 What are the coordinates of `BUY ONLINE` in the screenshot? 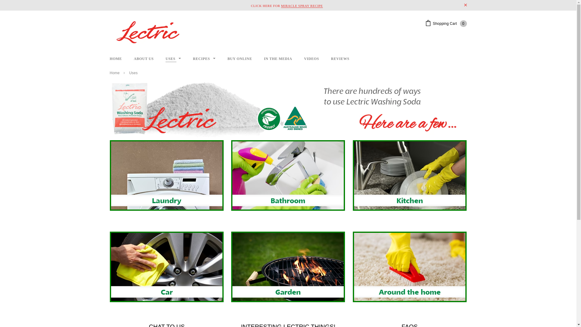 It's located at (240, 59).